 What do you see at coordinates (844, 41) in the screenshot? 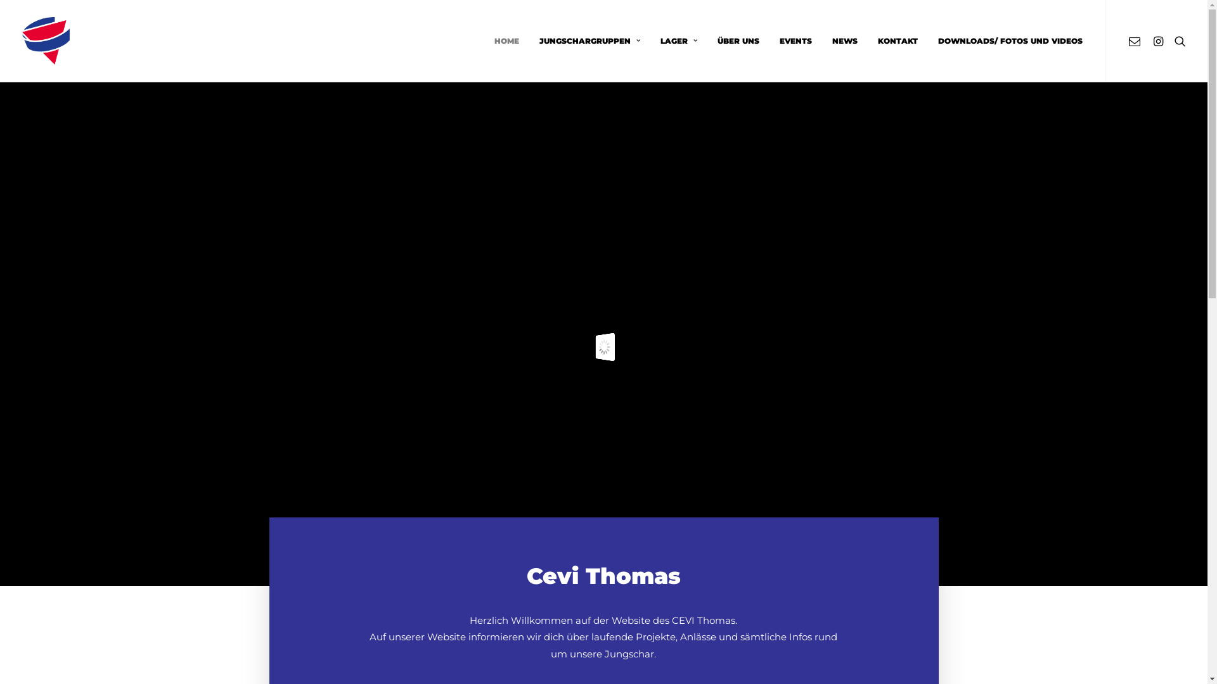
I see `NEWS` at bounding box center [844, 41].